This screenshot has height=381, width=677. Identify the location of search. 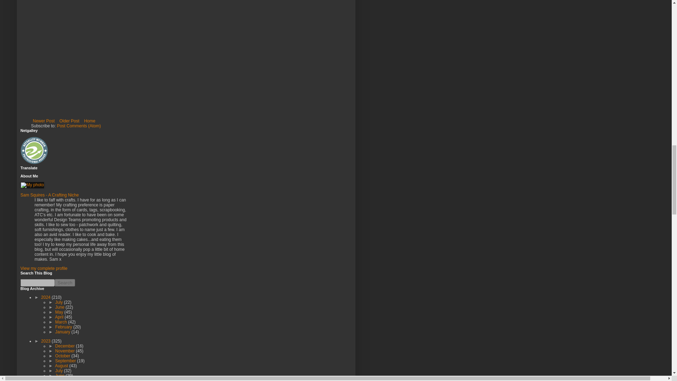
(37, 283).